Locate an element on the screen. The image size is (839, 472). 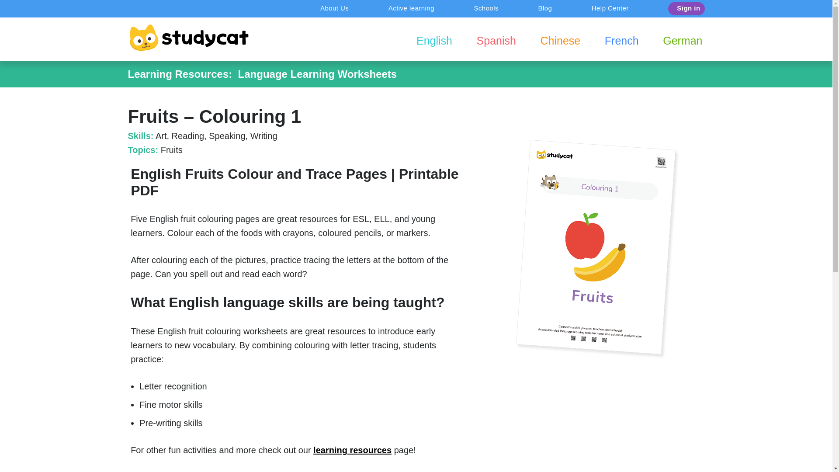
English is located at coordinates (434, 41).